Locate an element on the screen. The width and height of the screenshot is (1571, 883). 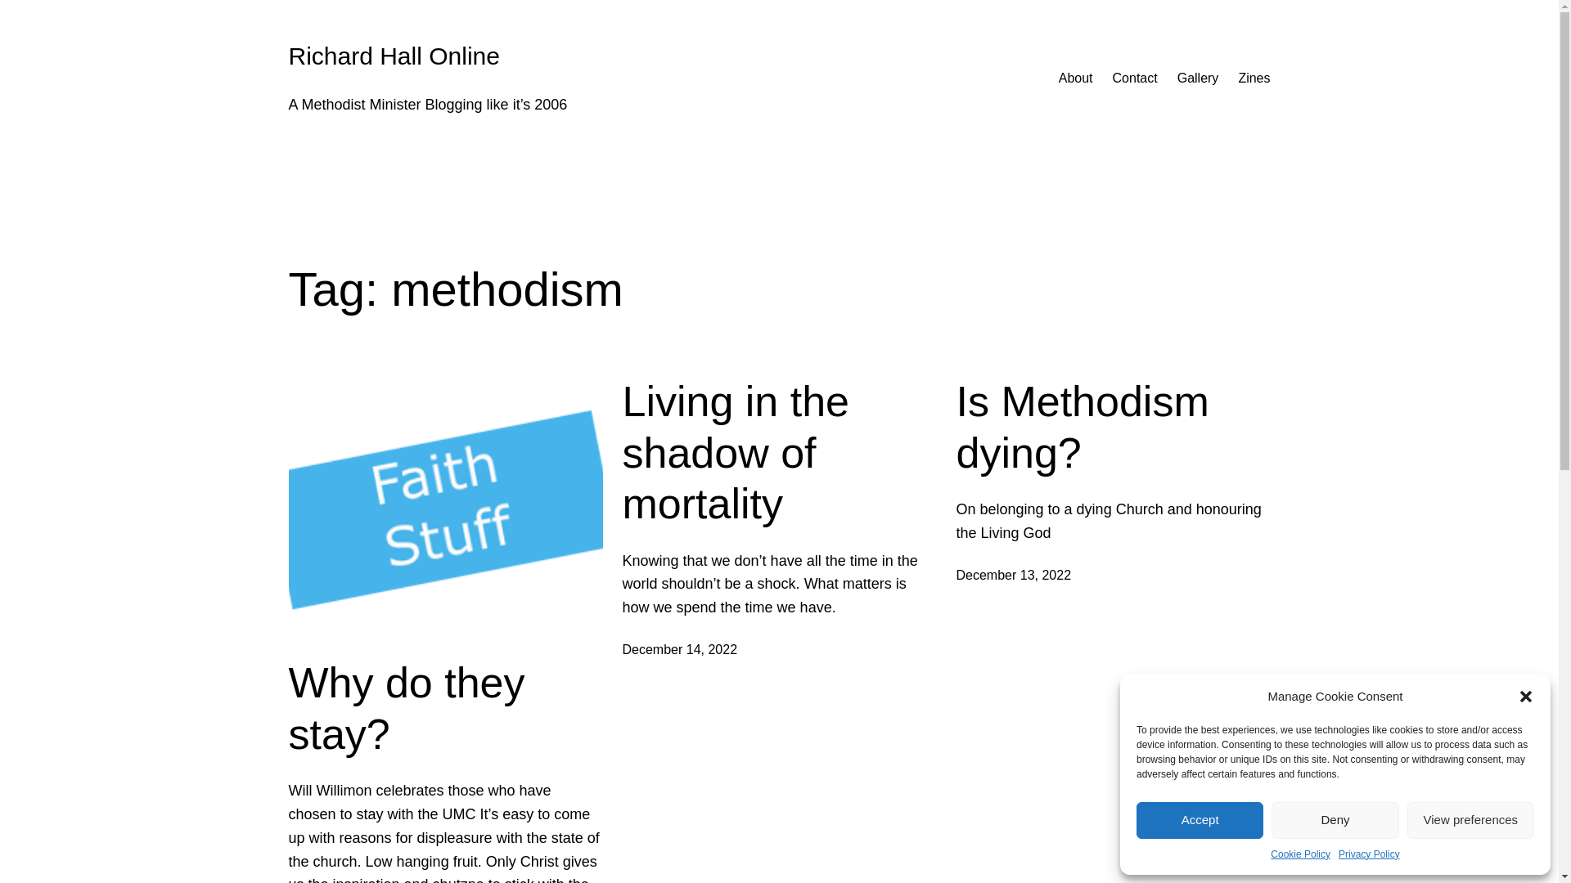
Living in the shadow of mortality is located at coordinates (779, 452).